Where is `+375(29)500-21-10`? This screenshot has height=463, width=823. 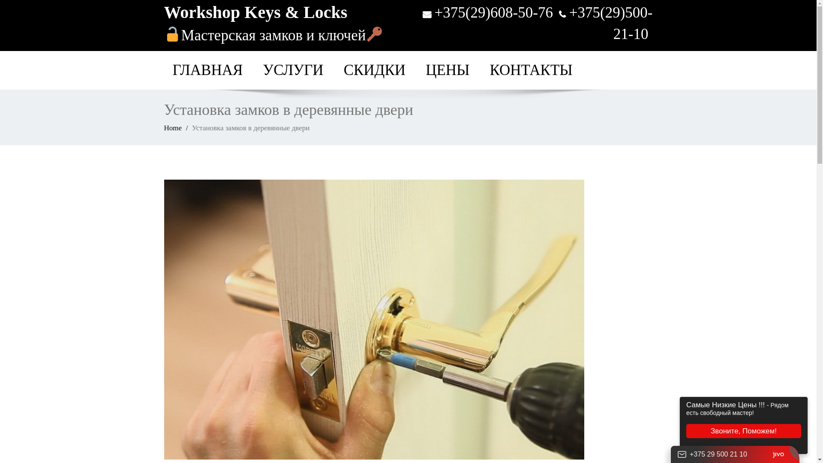
+375(29)500-21-10 is located at coordinates (611, 23).